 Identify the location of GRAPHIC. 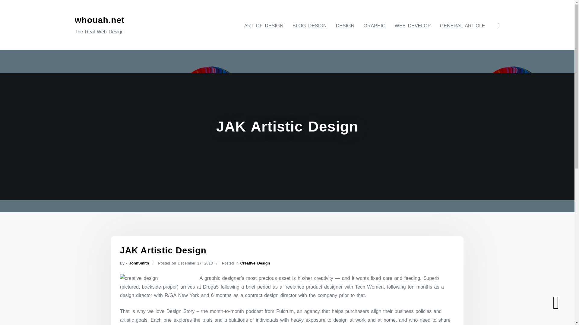
(374, 26).